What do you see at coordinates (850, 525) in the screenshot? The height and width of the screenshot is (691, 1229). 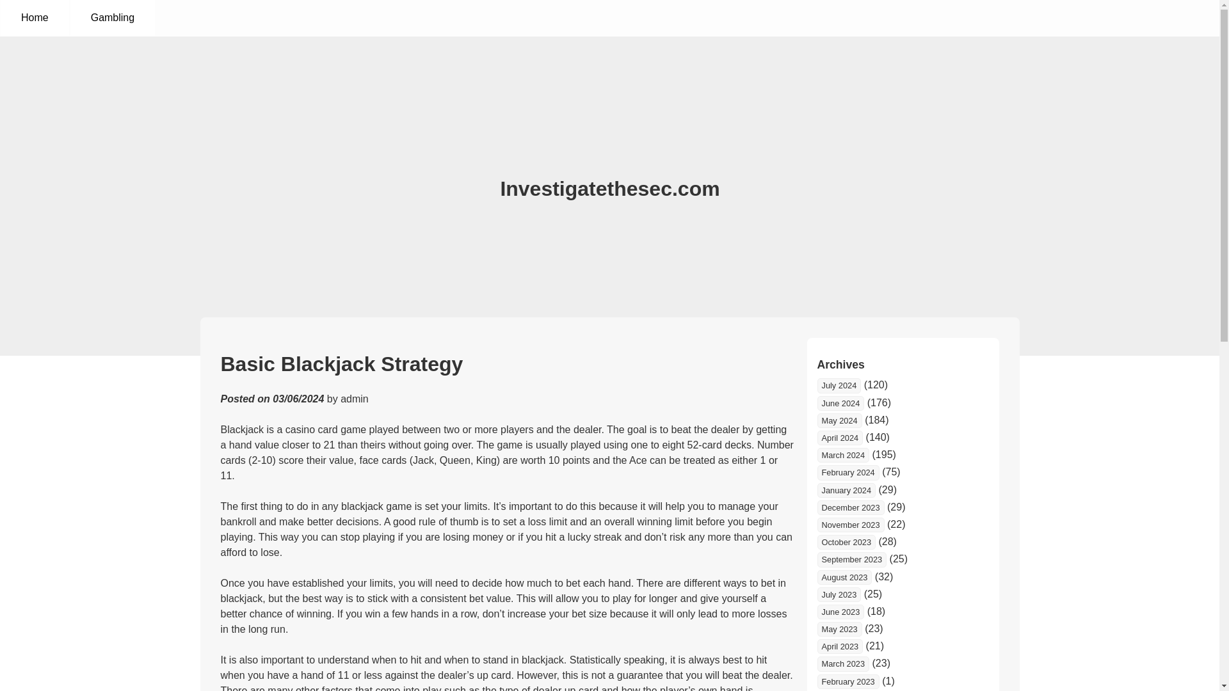 I see `November 2023` at bounding box center [850, 525].